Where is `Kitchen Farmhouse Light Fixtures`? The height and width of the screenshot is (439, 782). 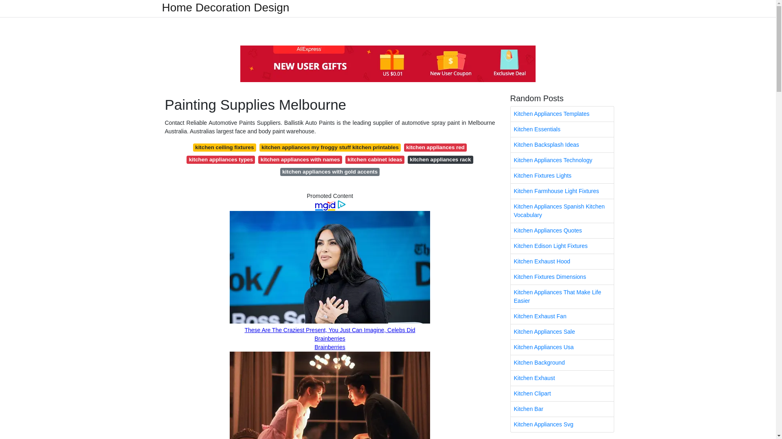
Kitchen Farmhouse Light Fixtures is located at coordinates (562, 191).